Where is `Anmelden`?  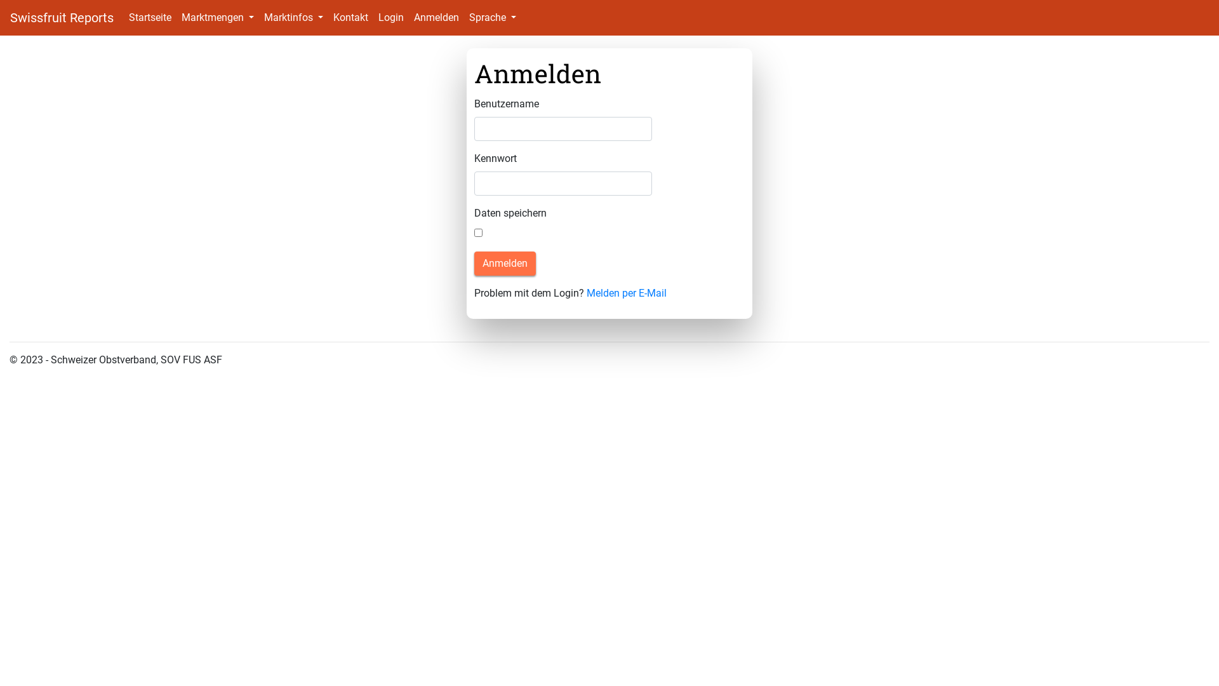
Anmelden is located at coordinates (437, 18).